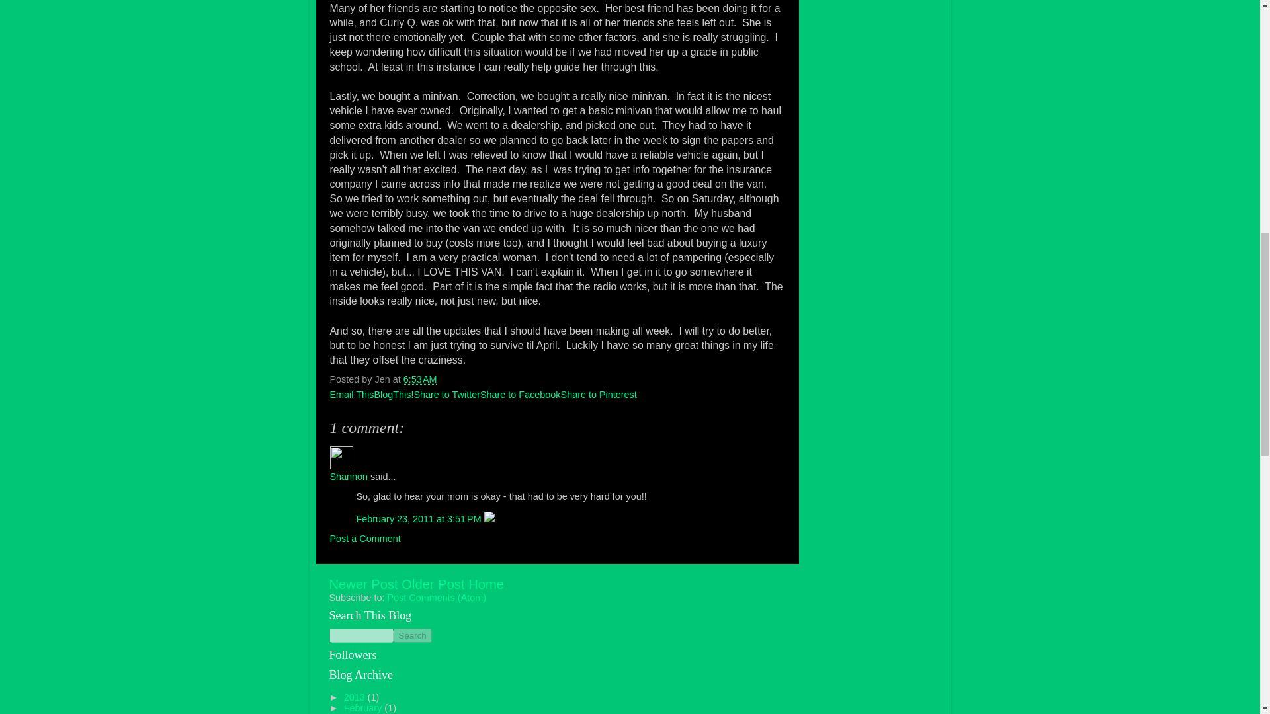  I want to click on BlogThis!, so click(393, 394).